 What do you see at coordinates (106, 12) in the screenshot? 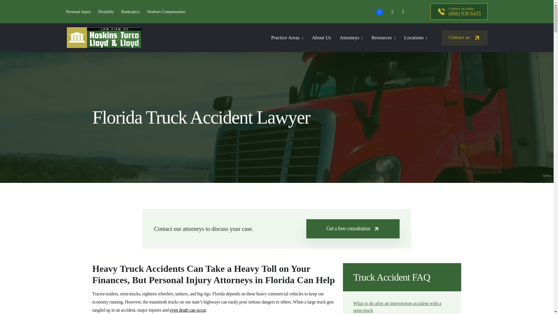
I see `Disability` at bounding box center [106, 12].